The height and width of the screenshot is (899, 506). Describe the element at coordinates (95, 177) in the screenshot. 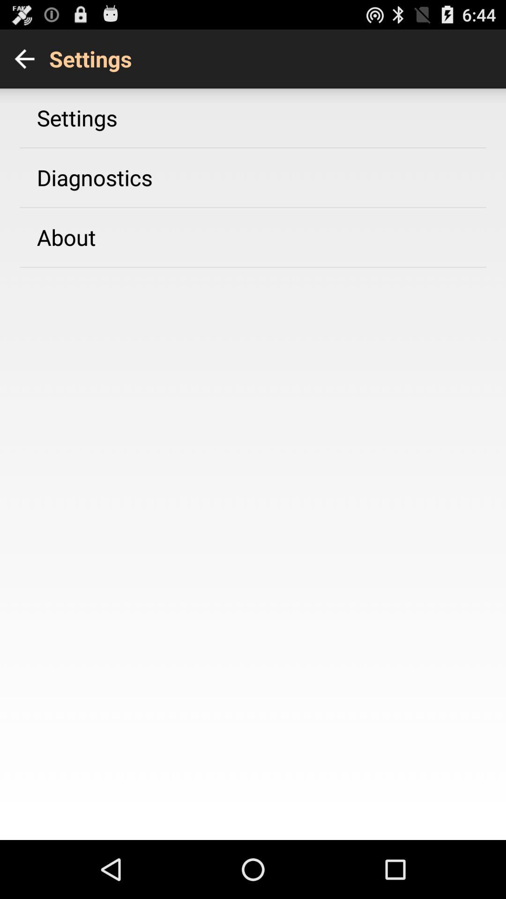

I see `flip until the diagnostics` at that location.